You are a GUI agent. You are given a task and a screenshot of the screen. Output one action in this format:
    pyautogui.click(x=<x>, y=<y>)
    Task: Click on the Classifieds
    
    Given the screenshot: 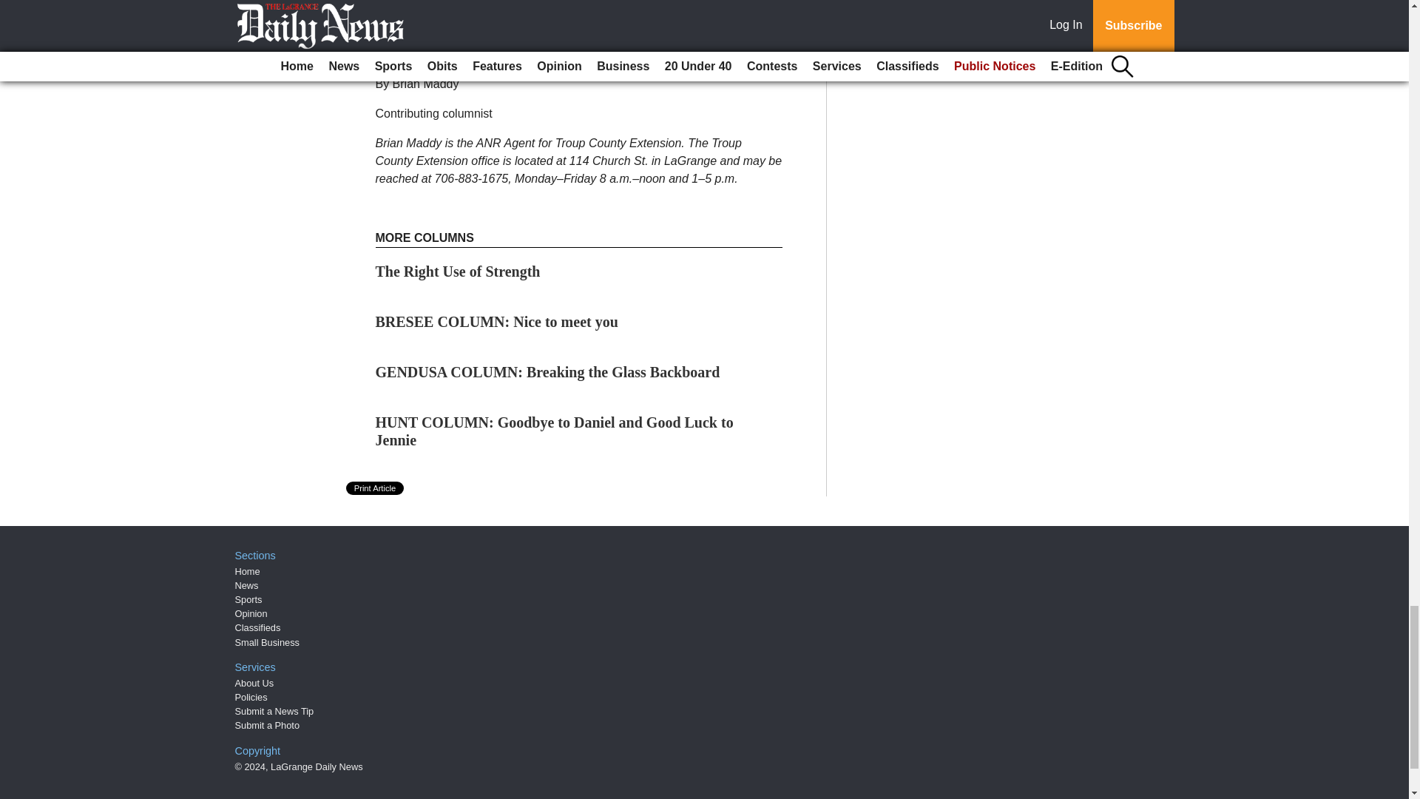 What is the action you would take?
    pyautogui.click(x=258, y=627)
    